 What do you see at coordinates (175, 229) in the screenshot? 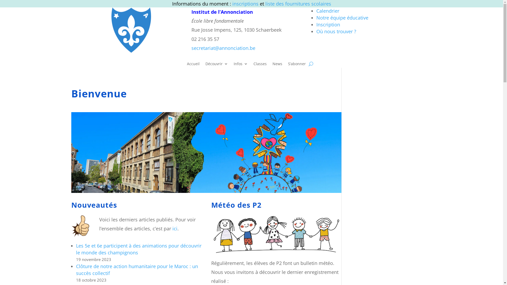
I see `ici` at bounding box center [175, 229].